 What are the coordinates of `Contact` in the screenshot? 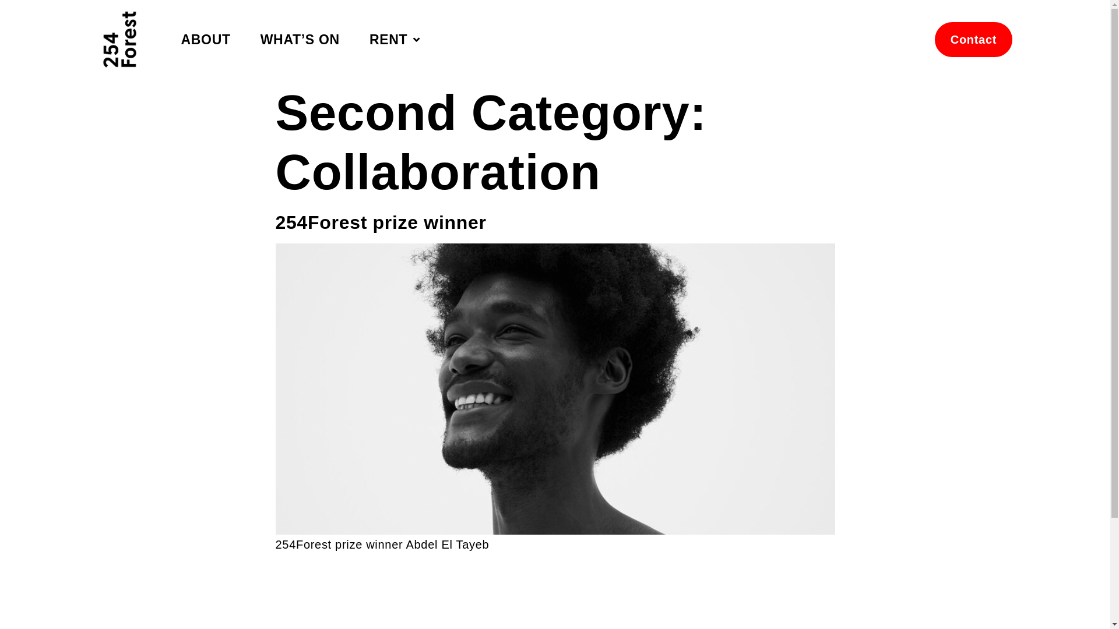 It's located at (973, 40).